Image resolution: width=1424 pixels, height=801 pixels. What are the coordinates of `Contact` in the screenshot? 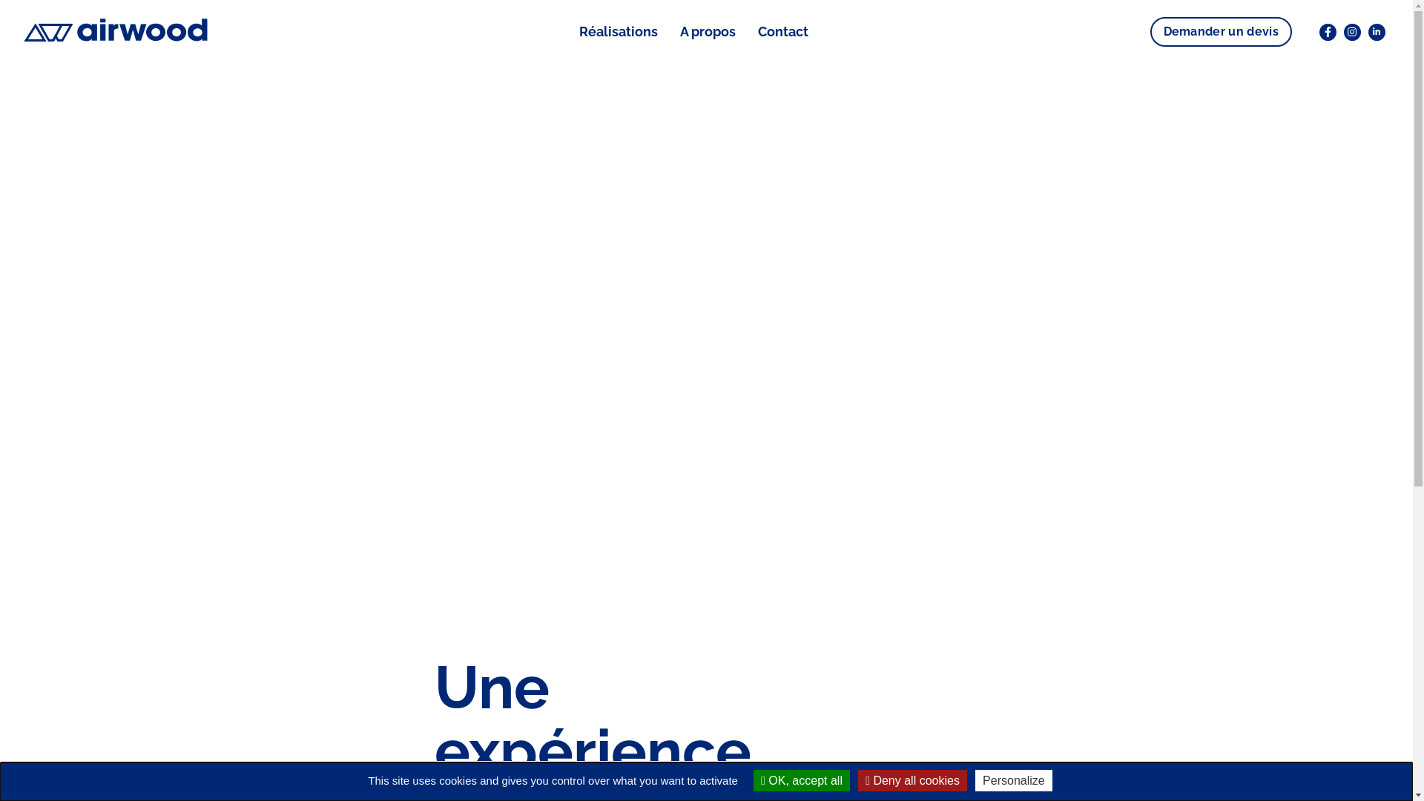 It's located at (783, 39).